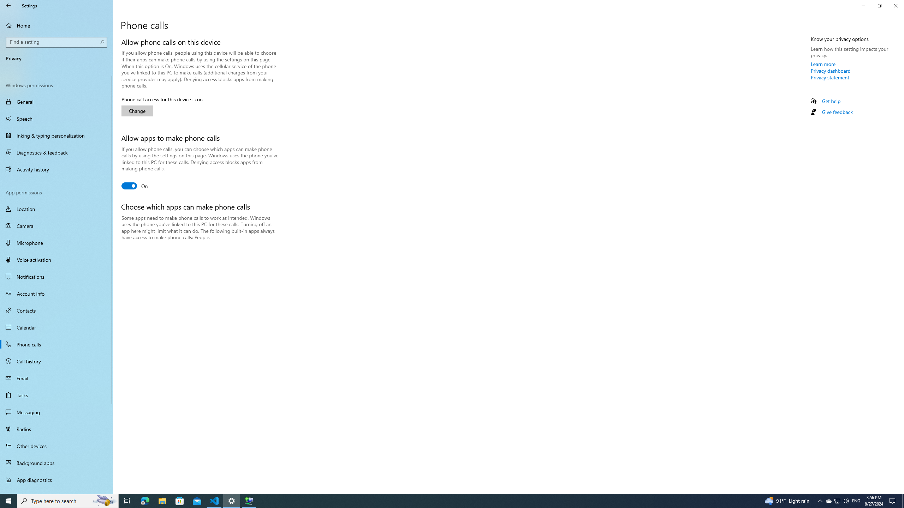 This screenshot has width=904, height=508. Describe the element at coordinates (56, 25) in the screenshot. I see `Home` at that location.